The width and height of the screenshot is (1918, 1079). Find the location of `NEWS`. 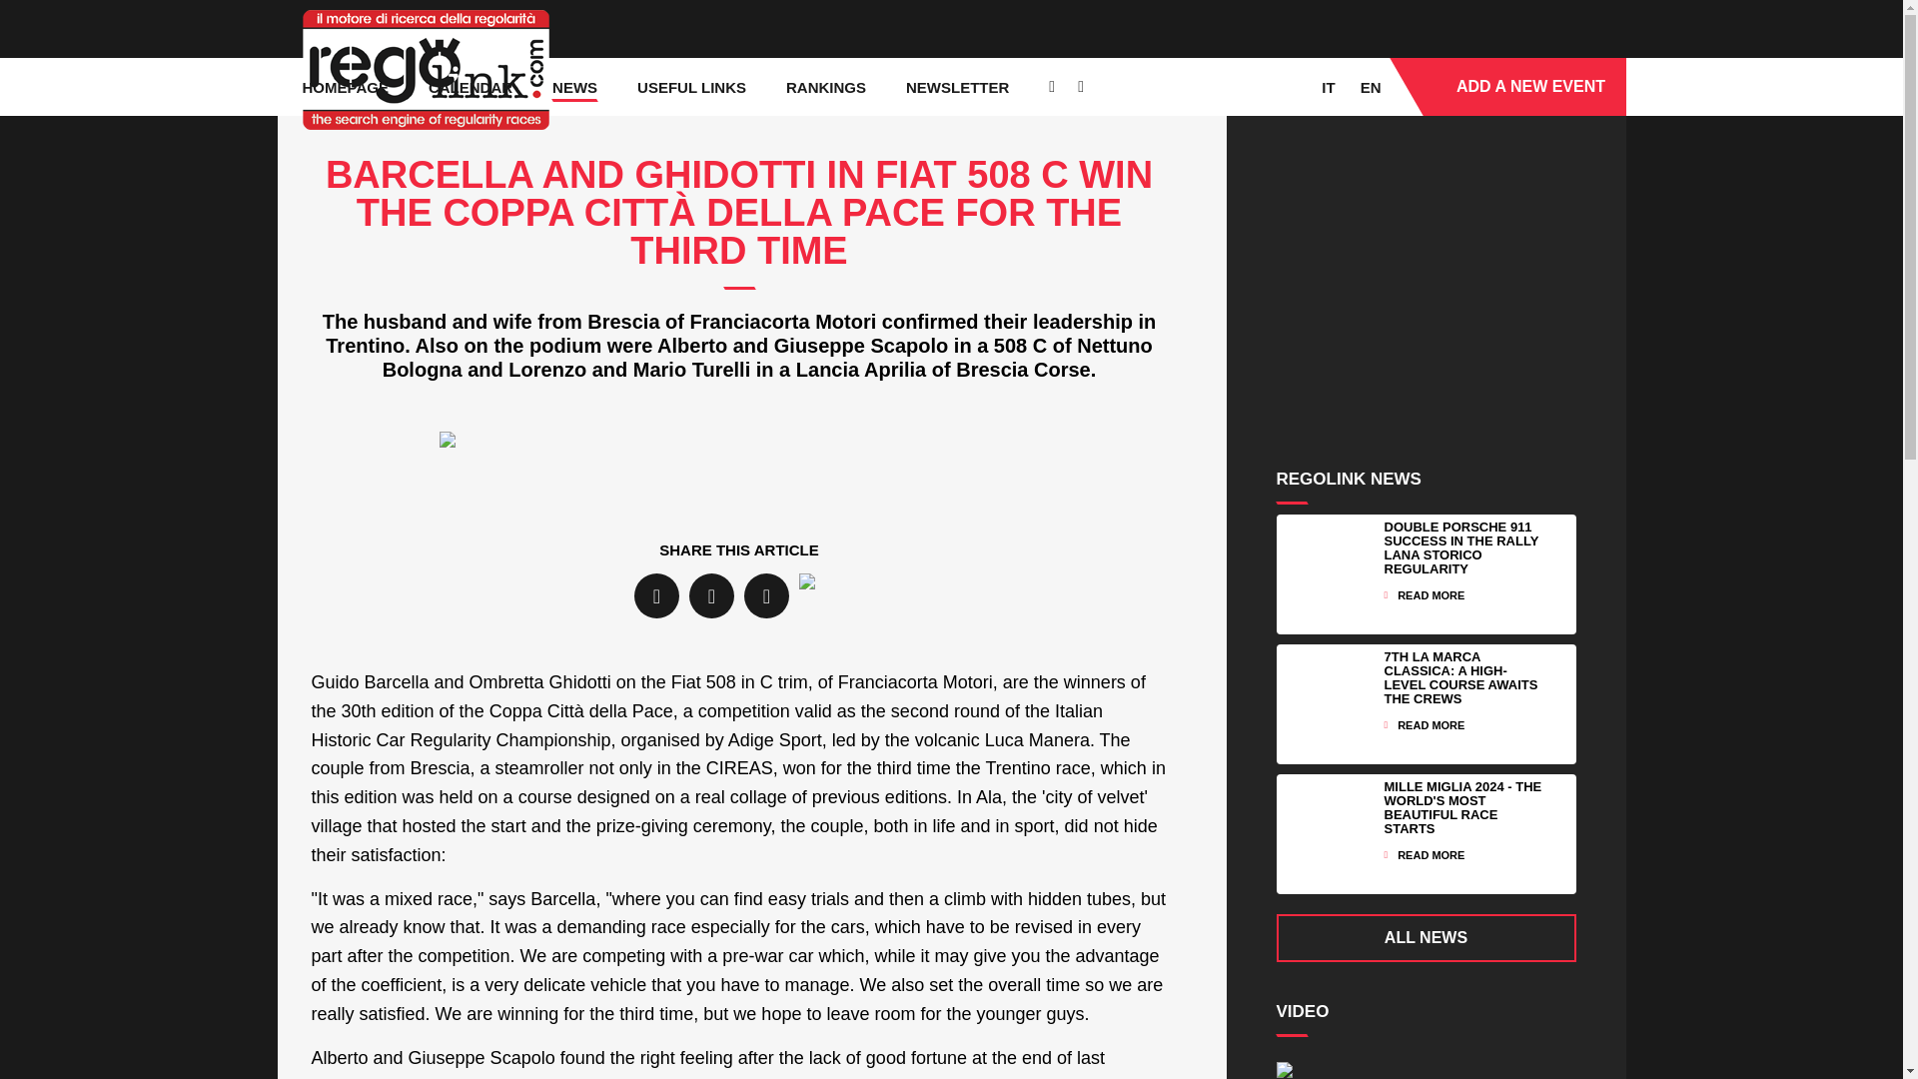

NEWS is located at coordinates (573, 86).